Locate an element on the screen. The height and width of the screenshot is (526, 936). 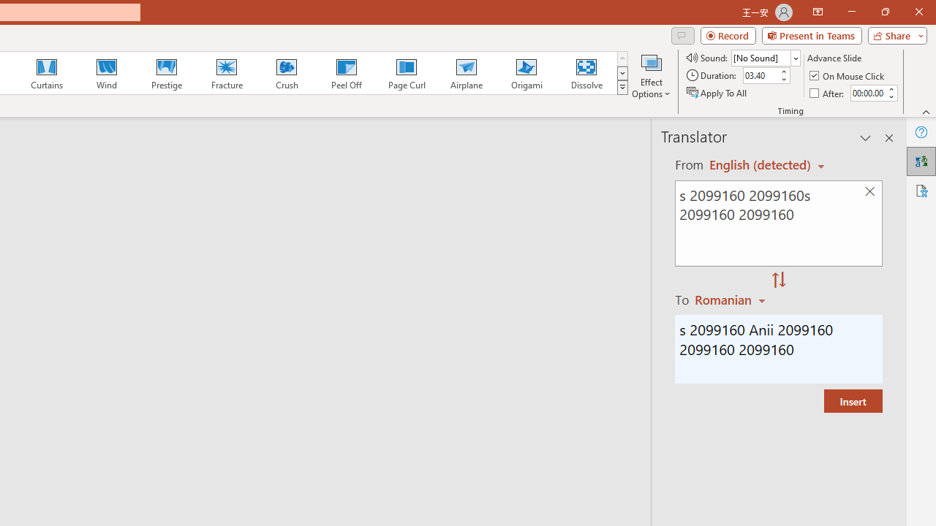
Romanian is located at coordinates (732, 300).